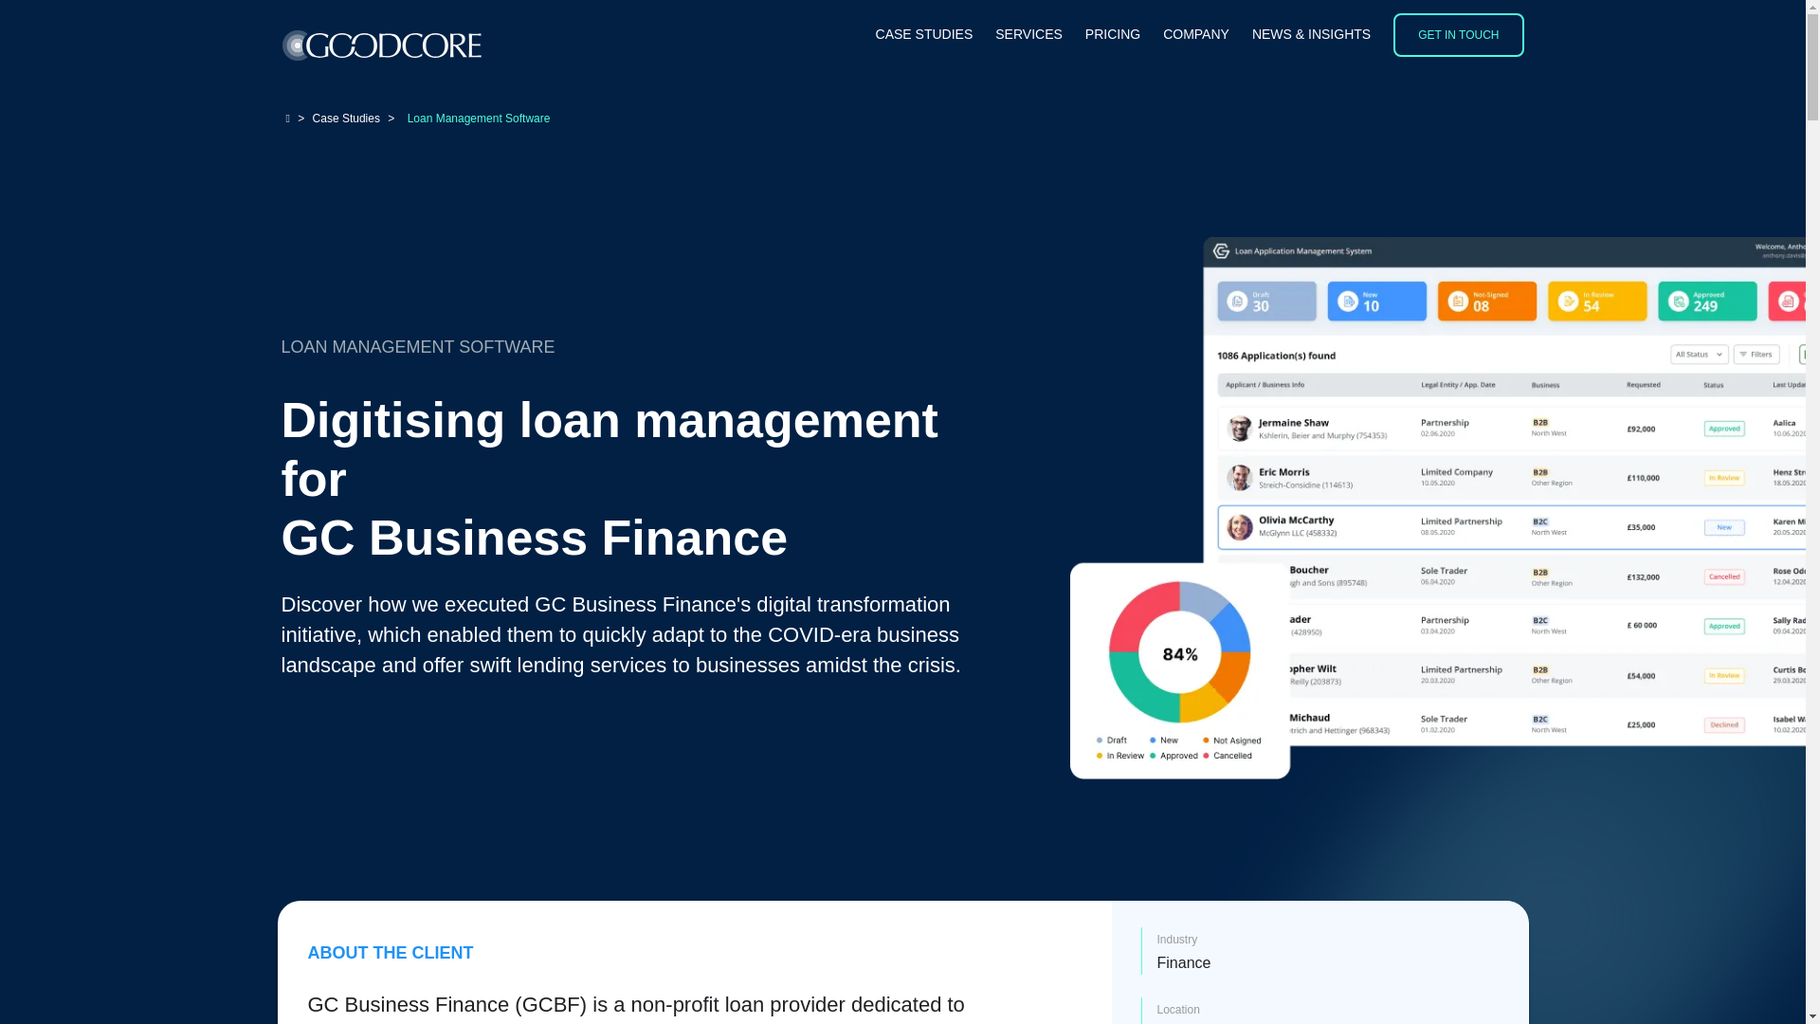 This screenshot has height=1024, width=1820. Describe the element at coordinates (1113, 35) in the screenshot. I see `PRICING` at that location.